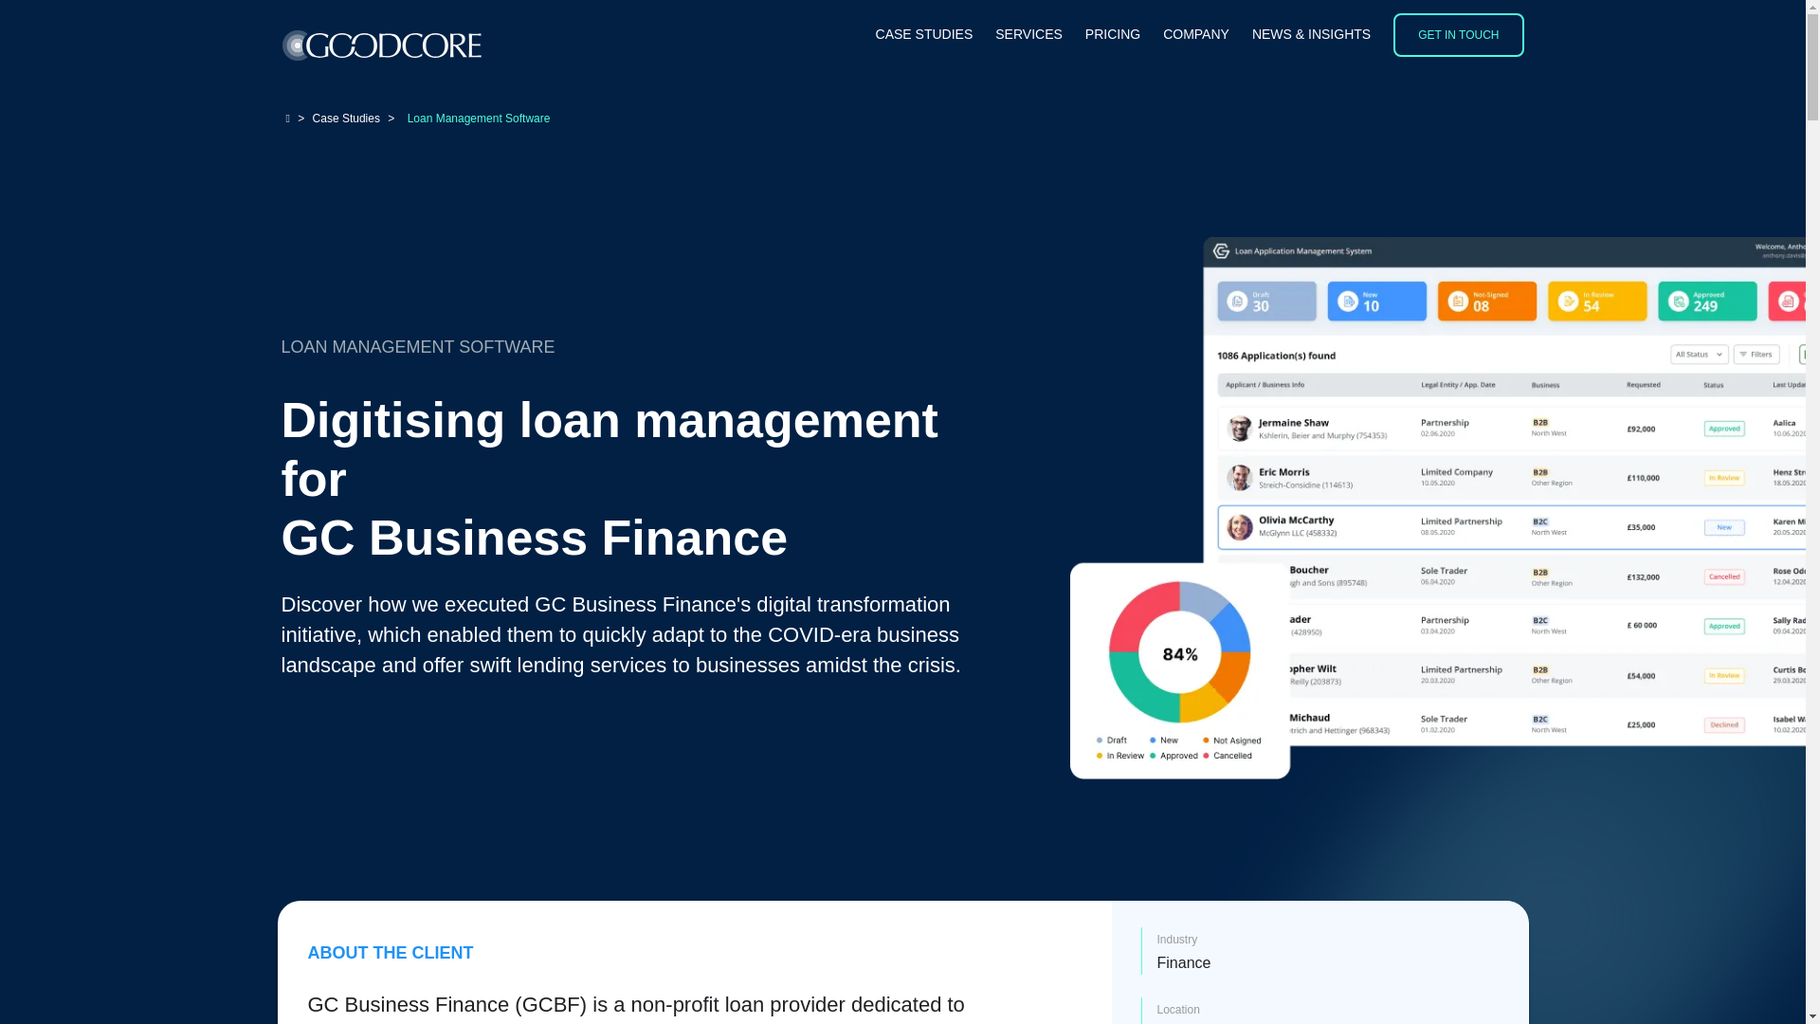 This screenshot has height=1024, width=1820. Describe the element at coordinates (1113, 35) in the screenshot. I see `PRICING` at that location.